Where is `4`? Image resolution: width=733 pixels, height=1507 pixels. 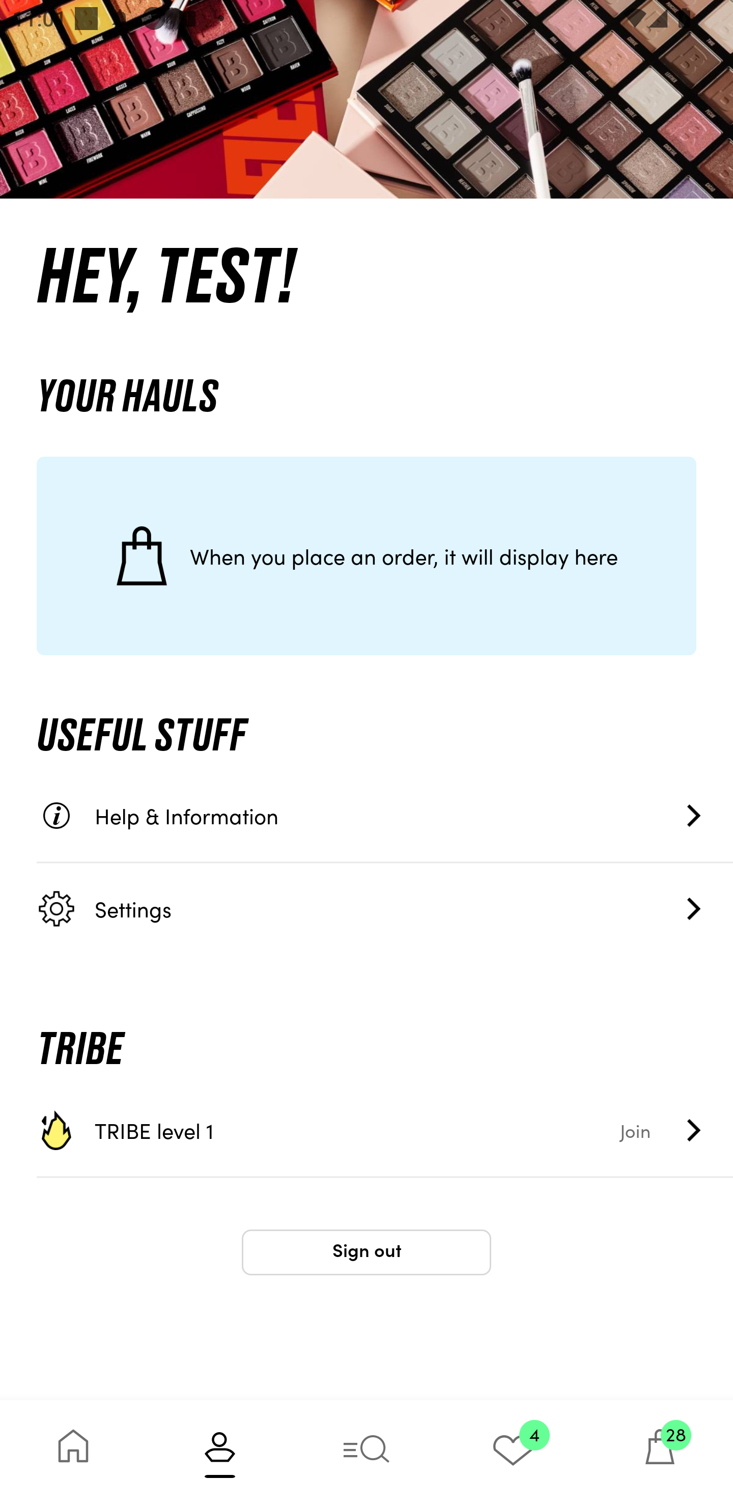 4 is located at coordinates (513, 1453).